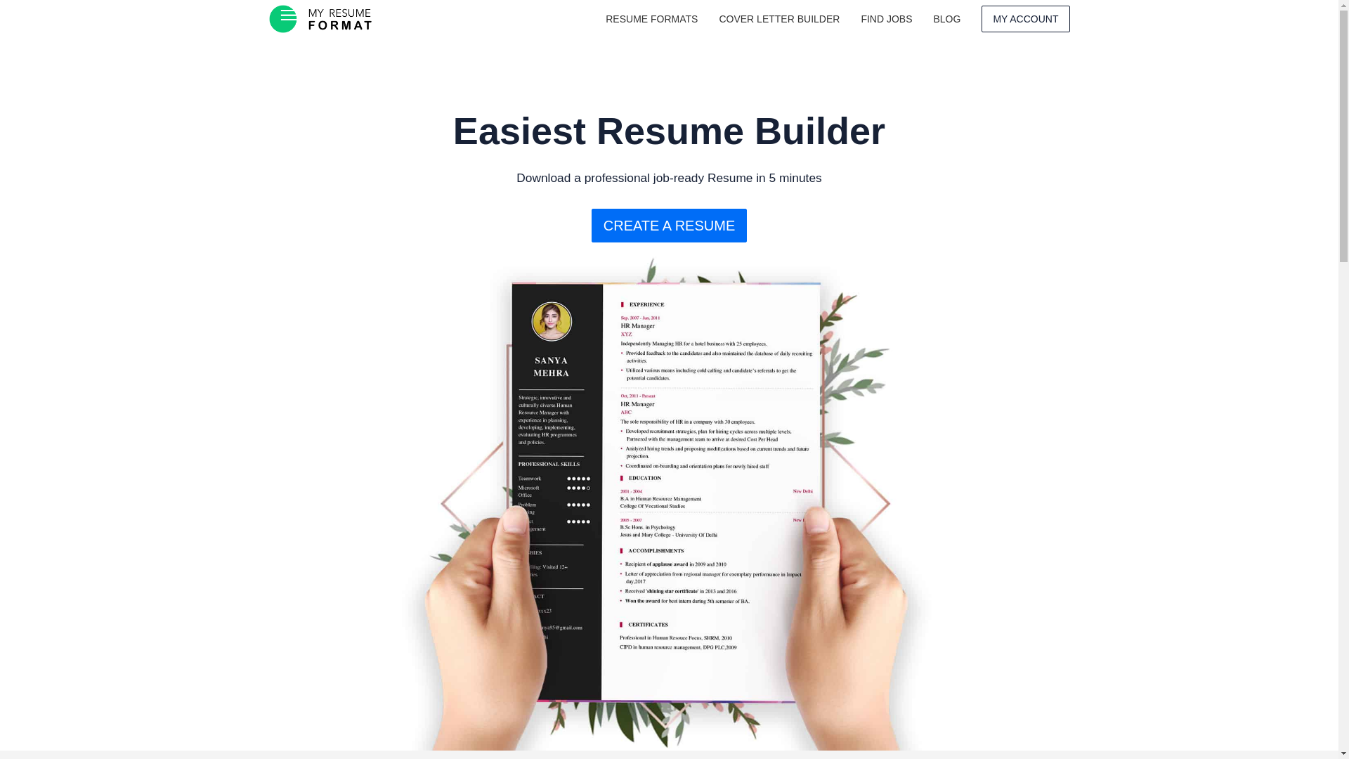  Describe the element at coordinates (778, 18) in the screenshot. I see `Cover Letter Builder` at that location.